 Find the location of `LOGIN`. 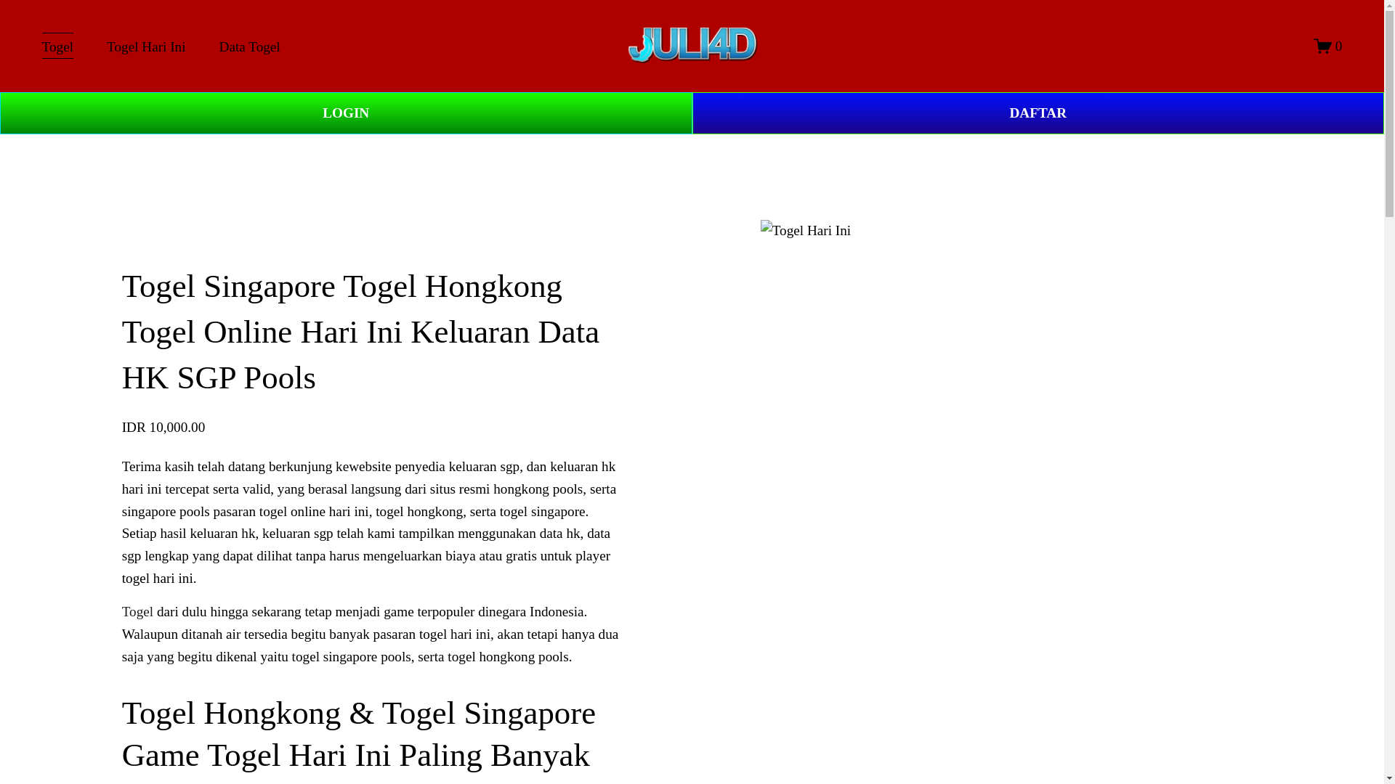

LOGIN is located at coordinates (346, 113).